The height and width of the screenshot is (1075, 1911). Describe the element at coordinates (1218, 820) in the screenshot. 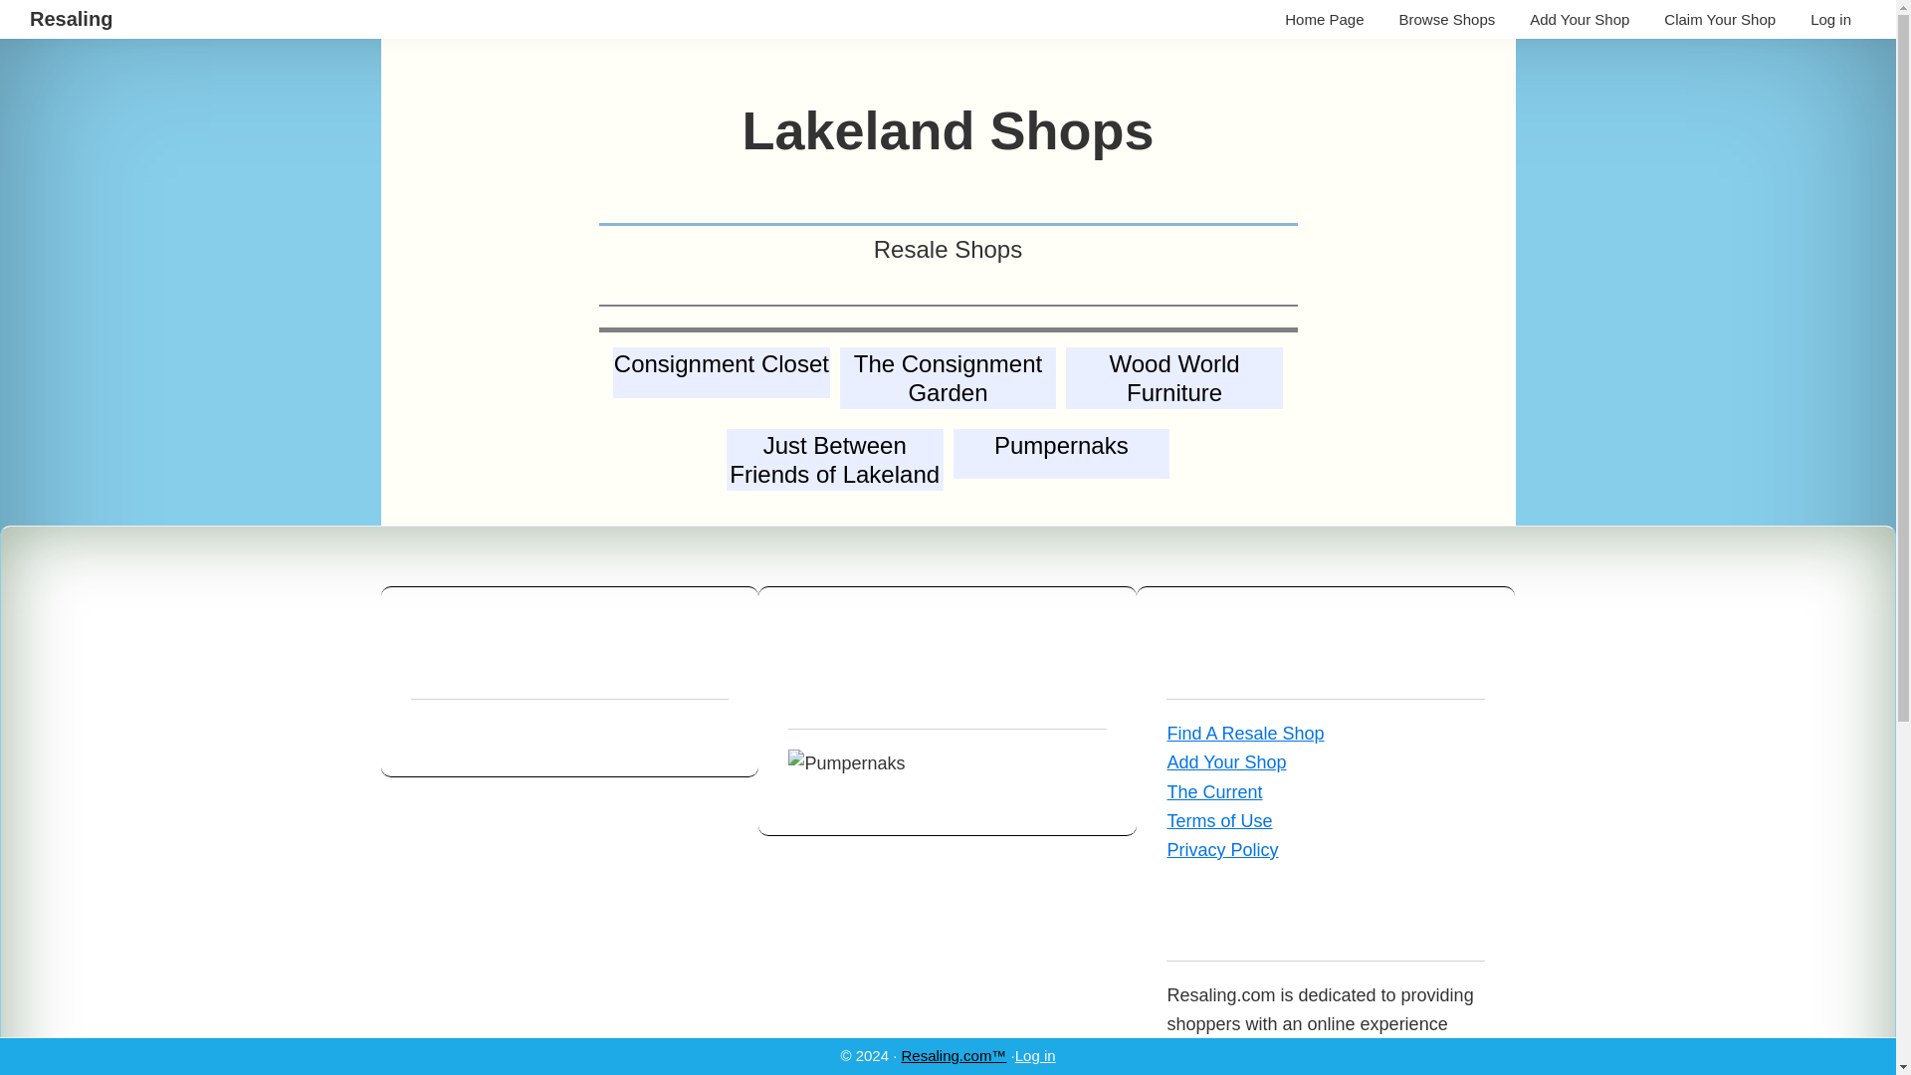

I see `Privacy Policy` at that location.